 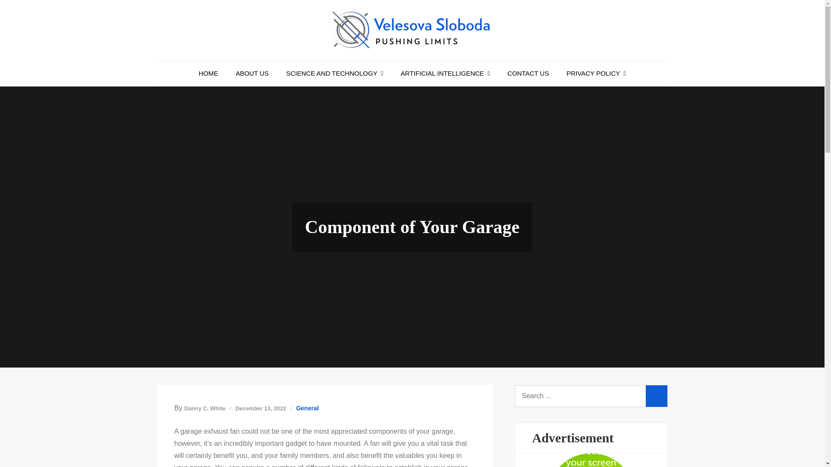 I want to click on CONTACT US, so click(x=528, y=74).